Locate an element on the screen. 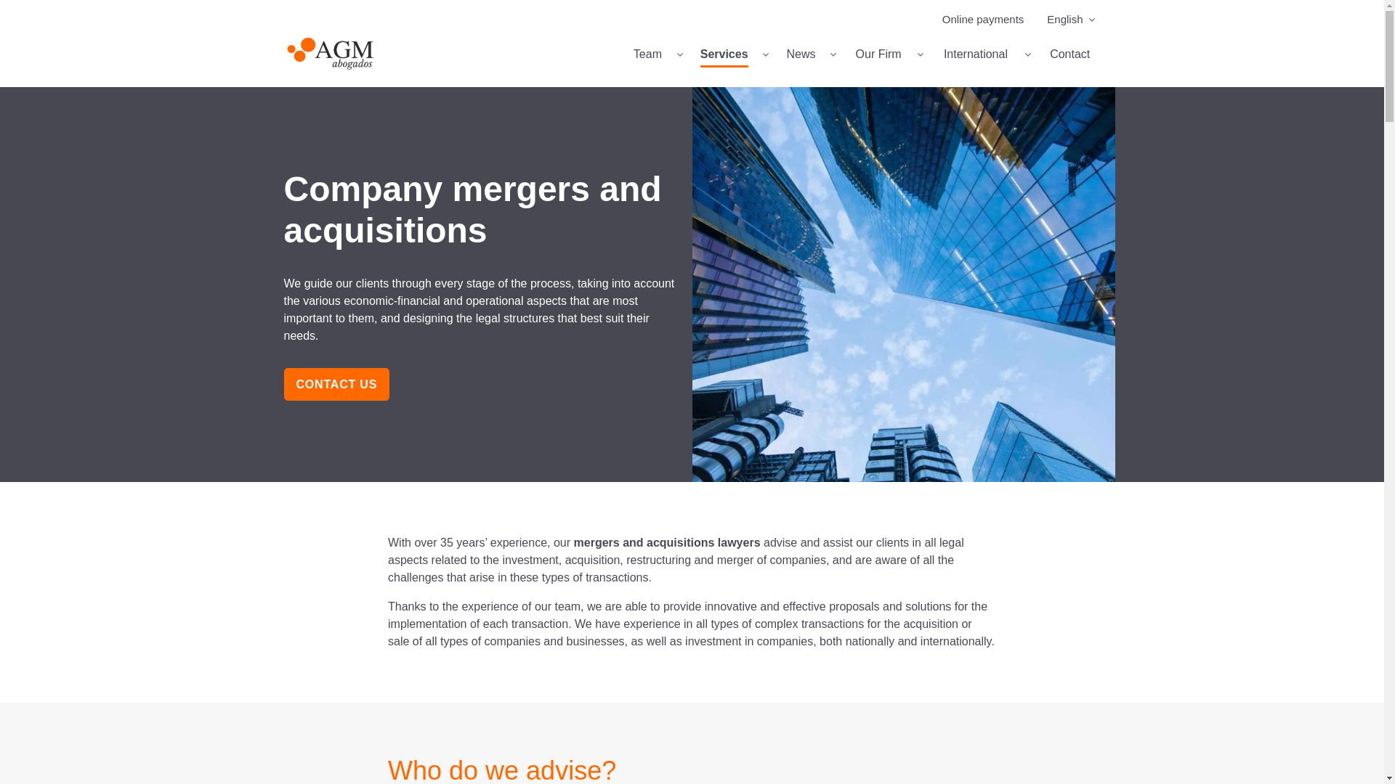 Image resolution: width=1395 pixels, height=784 pixels. Team is located at coordinates (655, 54).